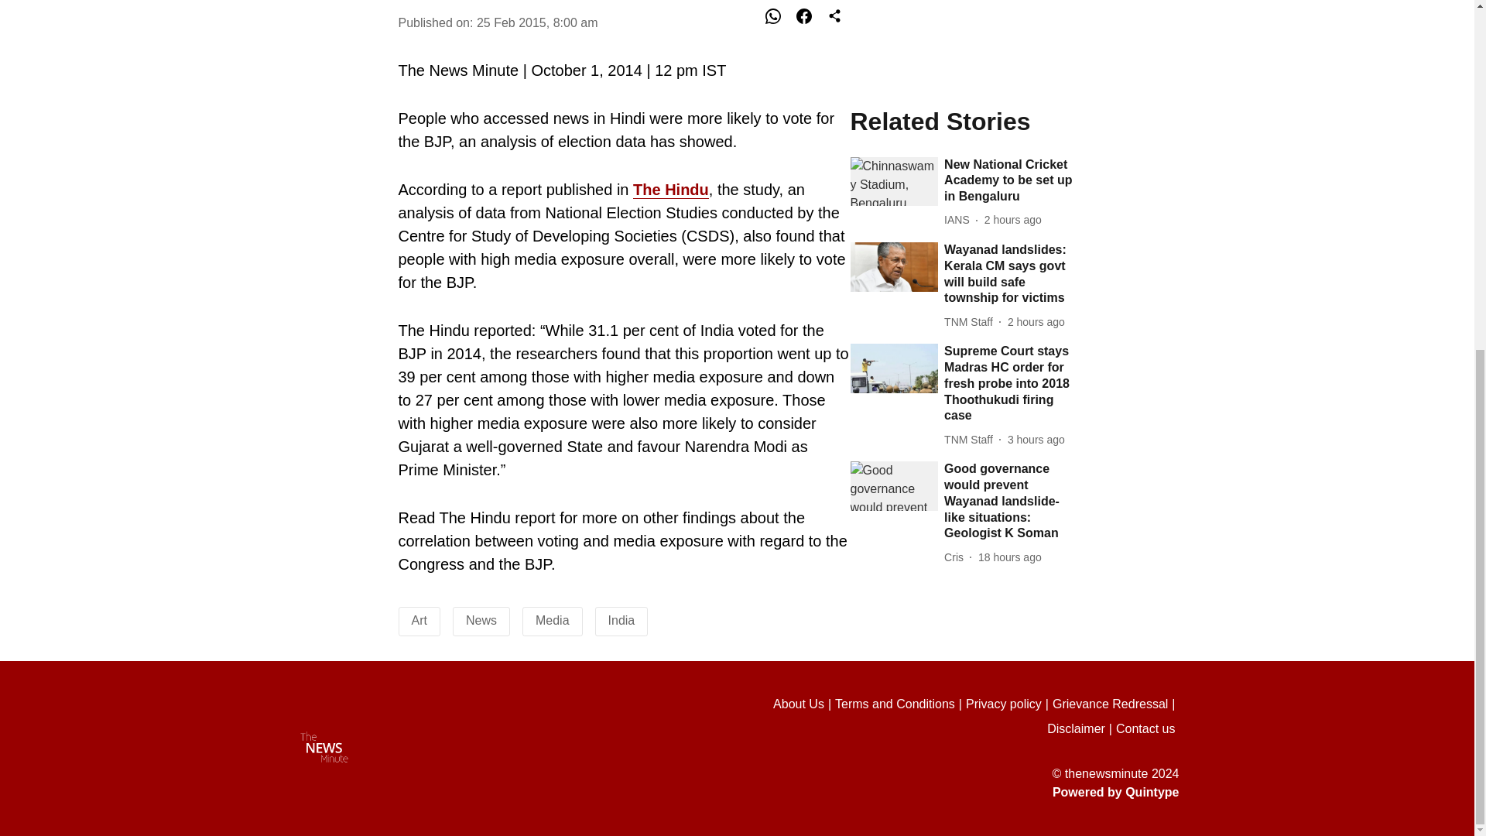 Image resolution: width=1486 pixels, height=836 pixels. I want to click on Media, so click(552, 619).